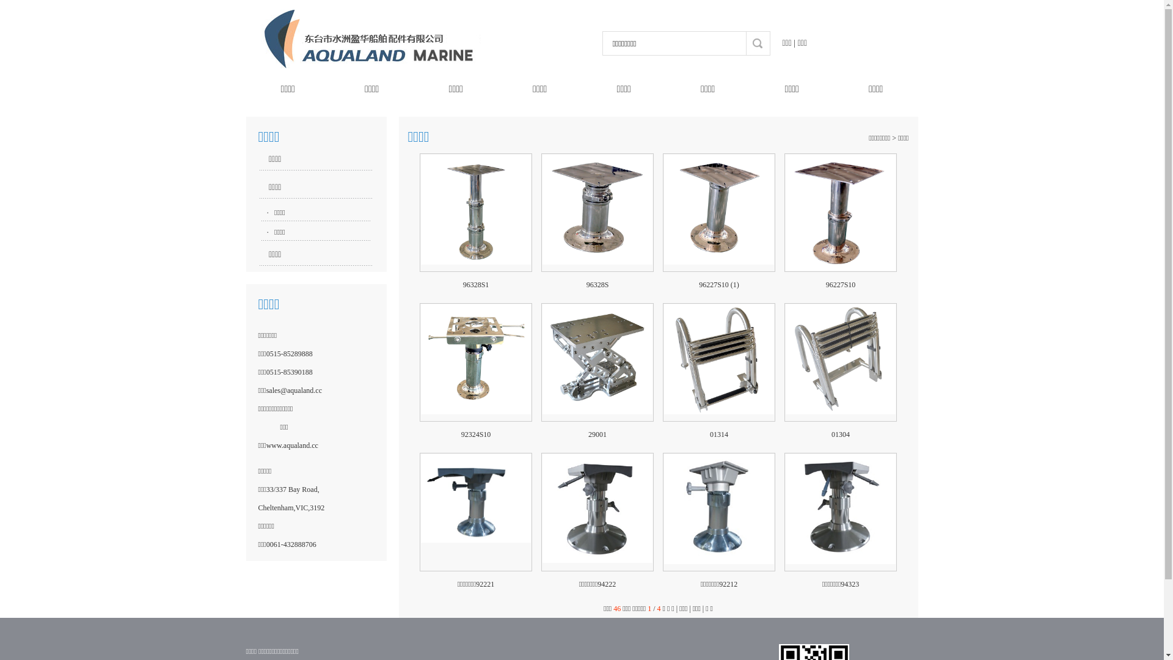 Image resolution: width=1173 pixels, height=660 pixels. What do you see at coordinates (294, 391) in the screenshot?
I see `sales@aqualand.cc` at bounding box center [294, 391].